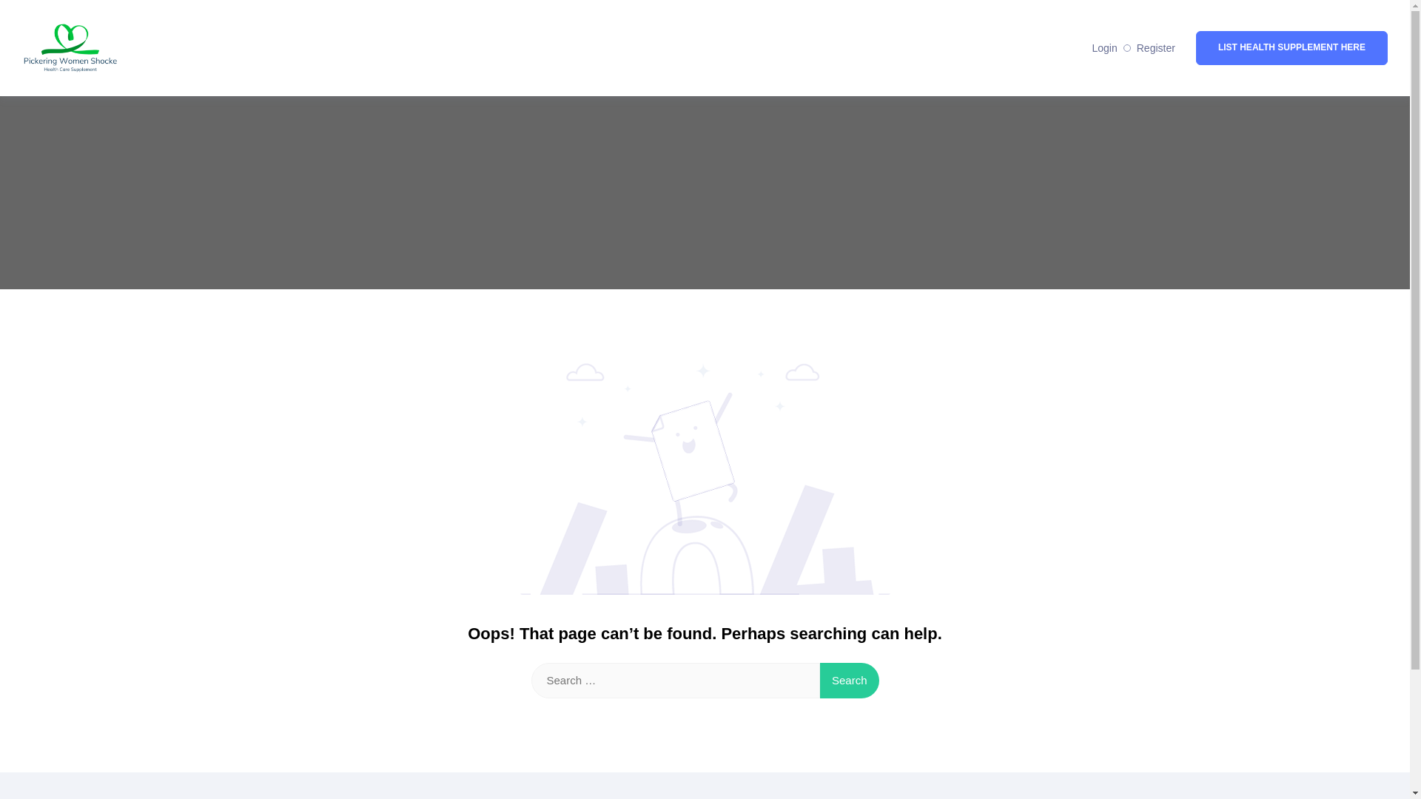 The width and height of the screenshot is (1421, 799). I want to click on Login, so click(1104, 48).